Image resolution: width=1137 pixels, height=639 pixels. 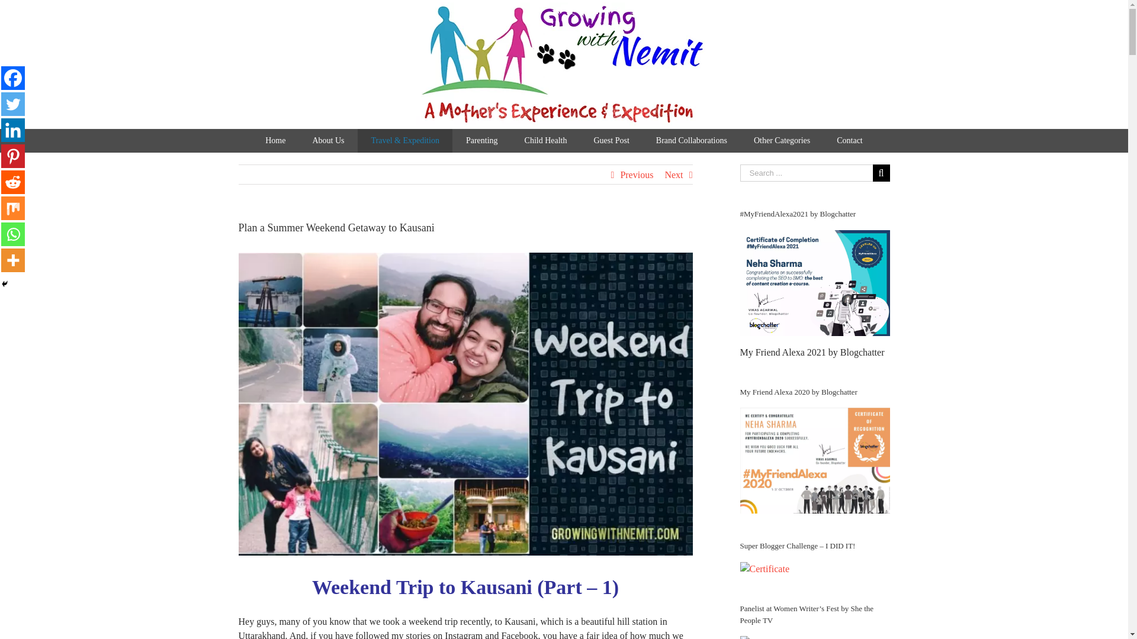 What do you see at coordinates (481, 141) in the screenshot?
I see `Parenting` at bounding box center [481, 141].